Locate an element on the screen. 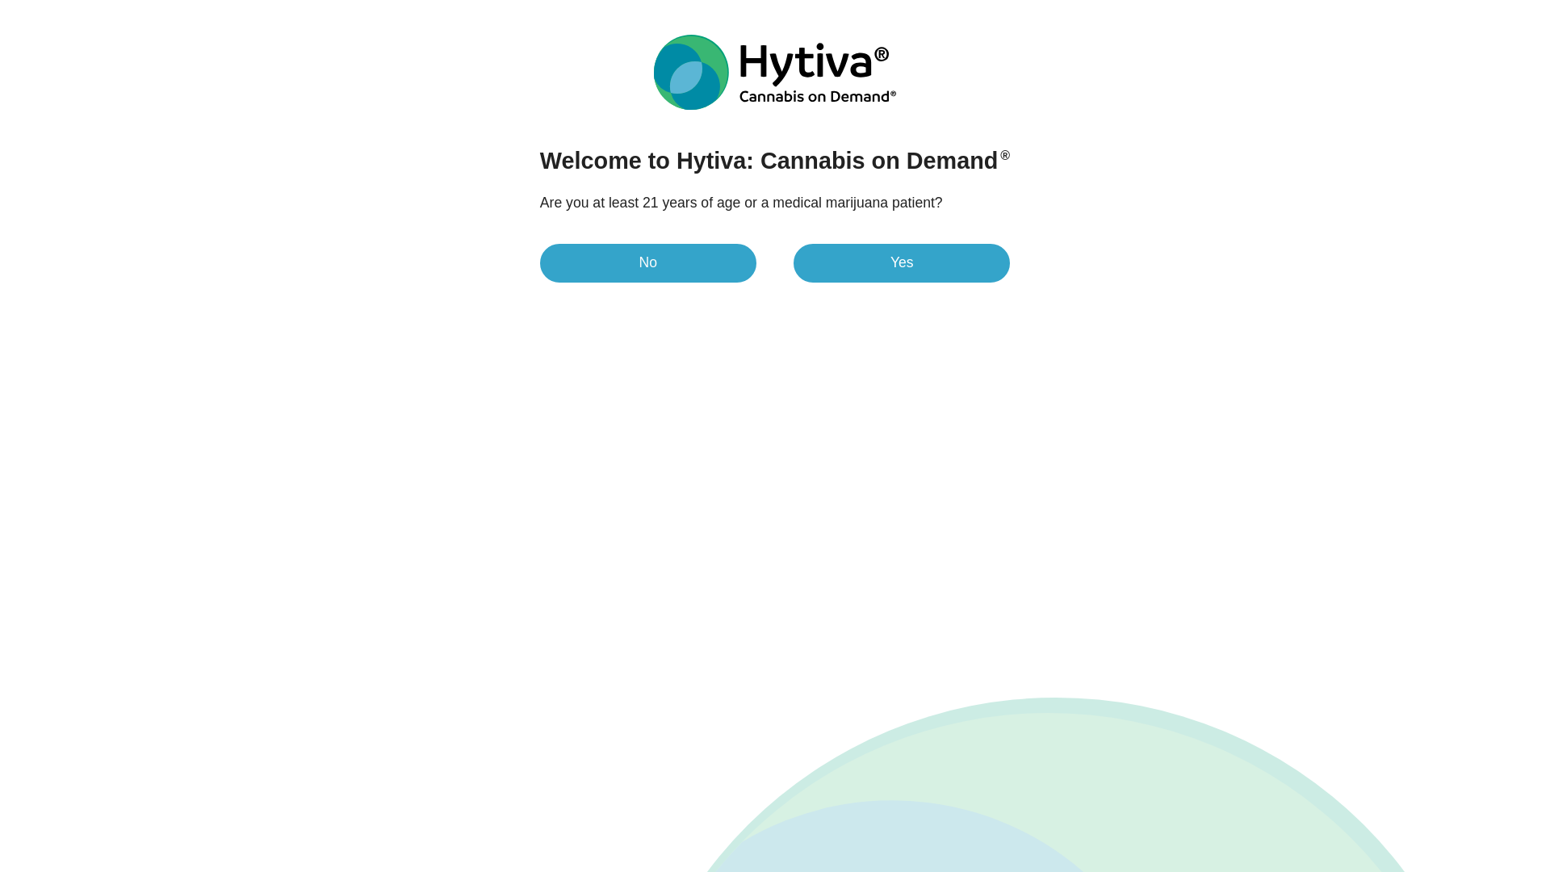 This screenshot has height=872, width=1550. Account is located at coordinates (1330, 60).